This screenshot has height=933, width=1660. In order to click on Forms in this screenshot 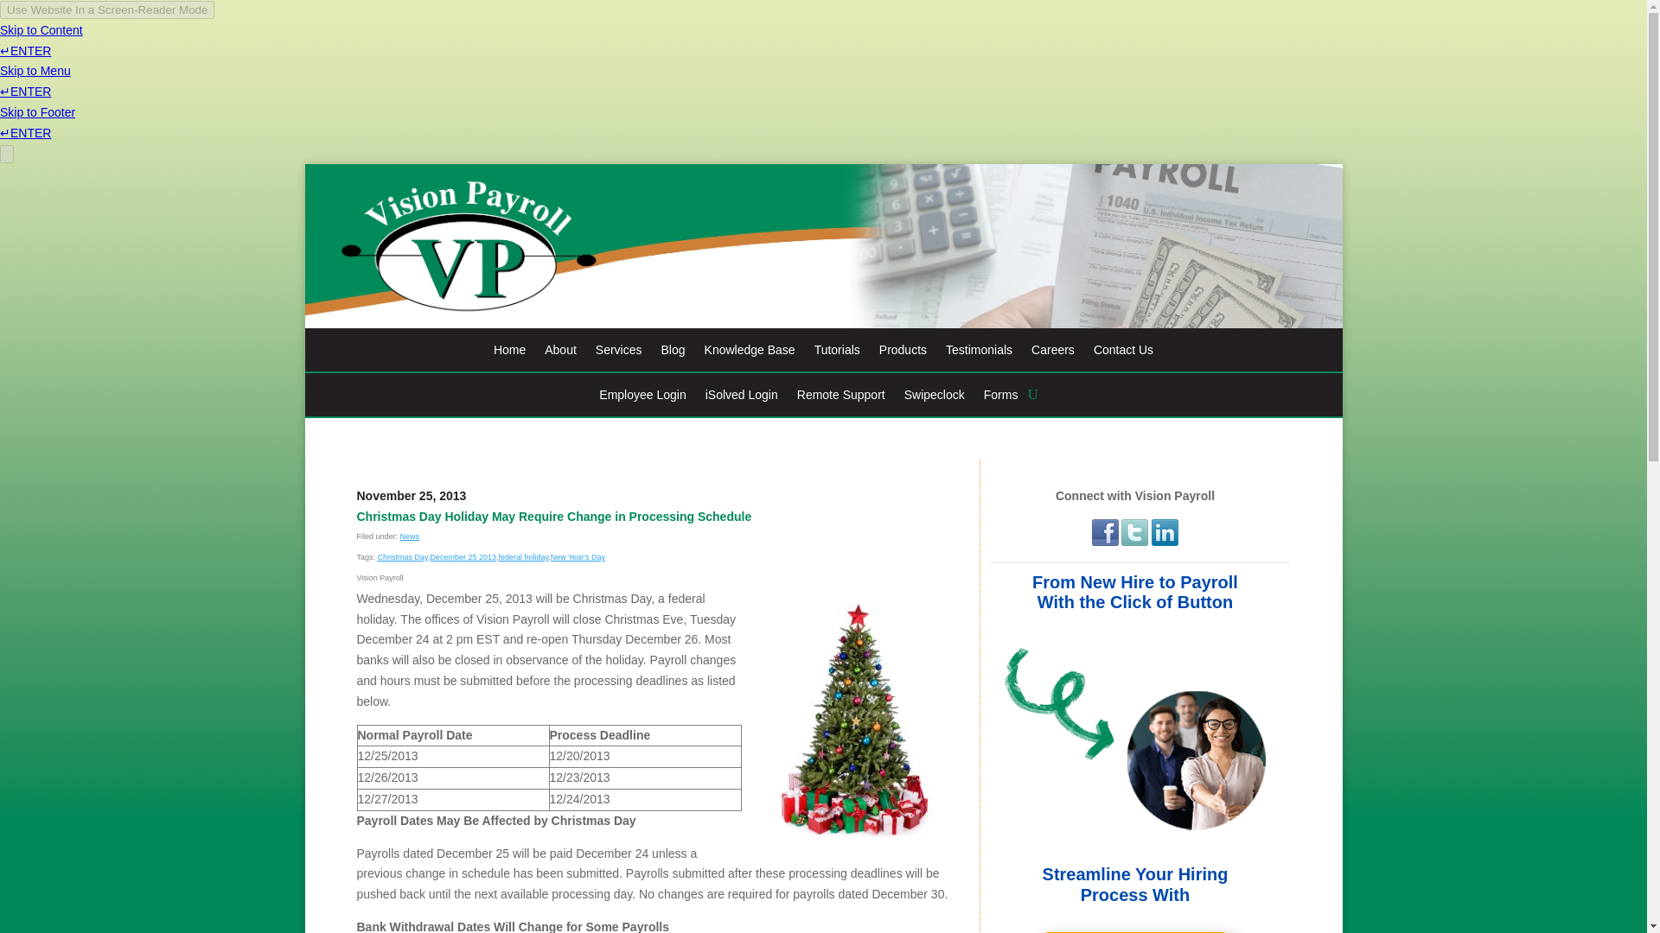, I will do `click(1001, 397)`.